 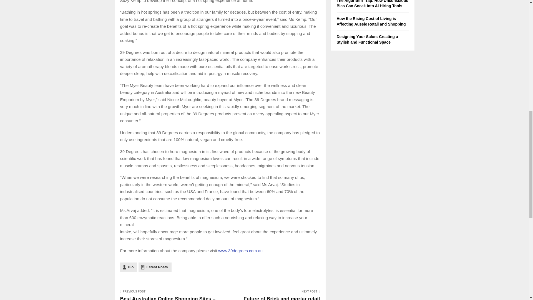 What do you see at coordinates (128, 267) in the screenshot?
I see `Bio` at bounding box center [128, 267].